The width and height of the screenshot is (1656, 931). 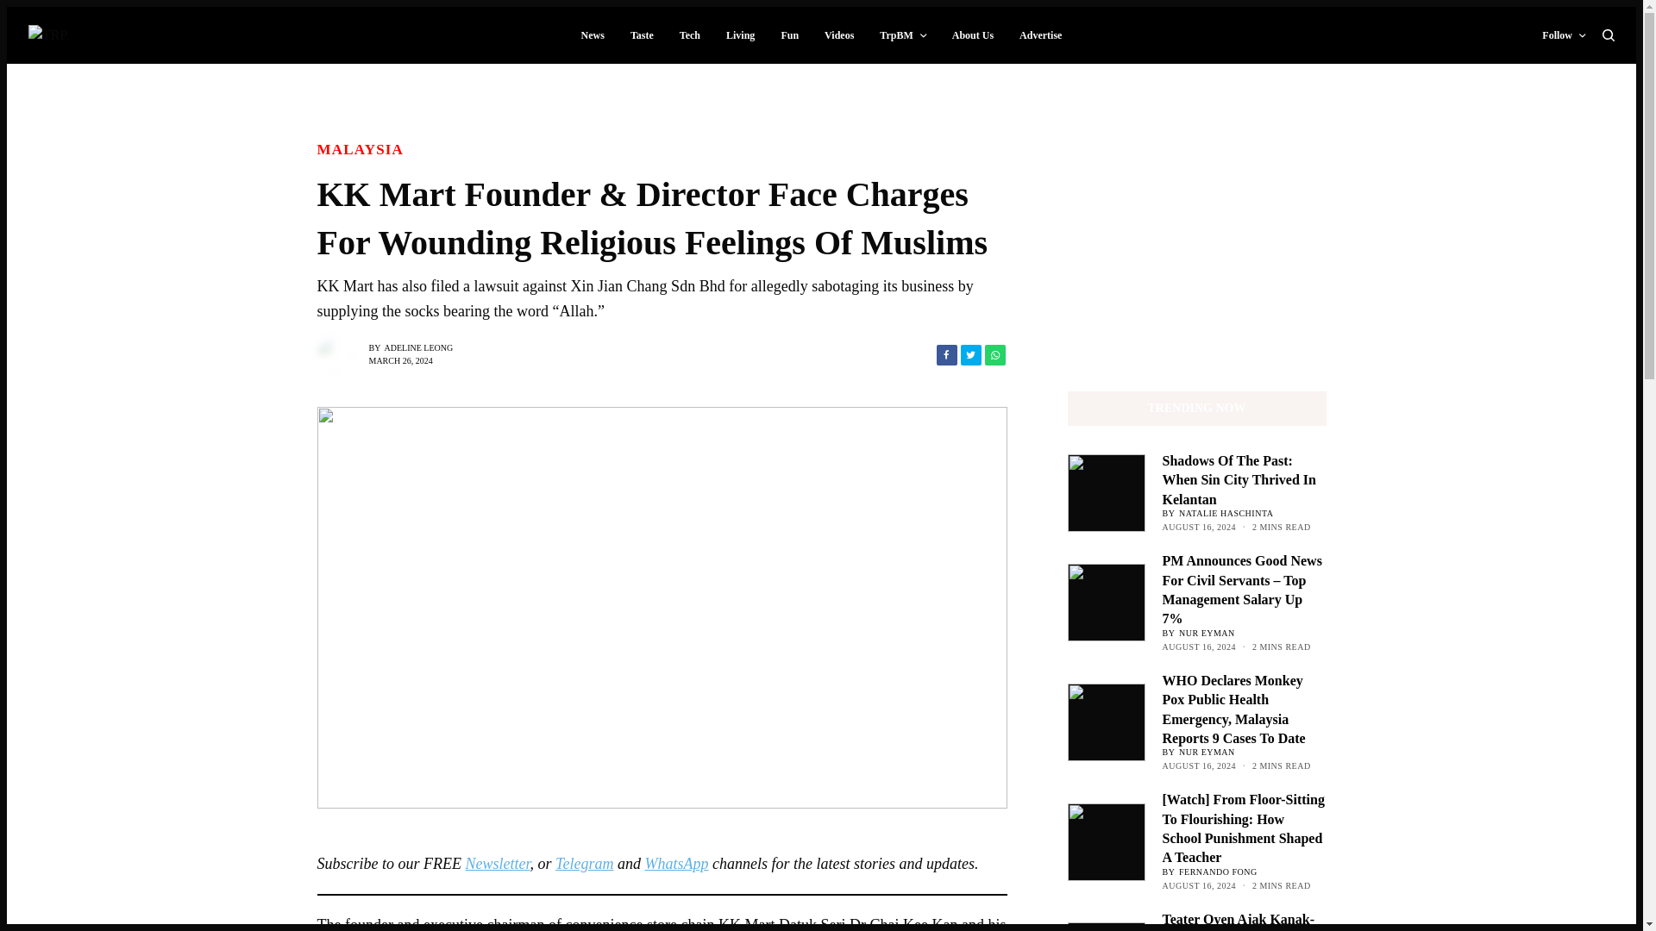 What do you see at coordinates (47, 34) in the screenshot?
I see `TRP` at bounding box center [47, 34].